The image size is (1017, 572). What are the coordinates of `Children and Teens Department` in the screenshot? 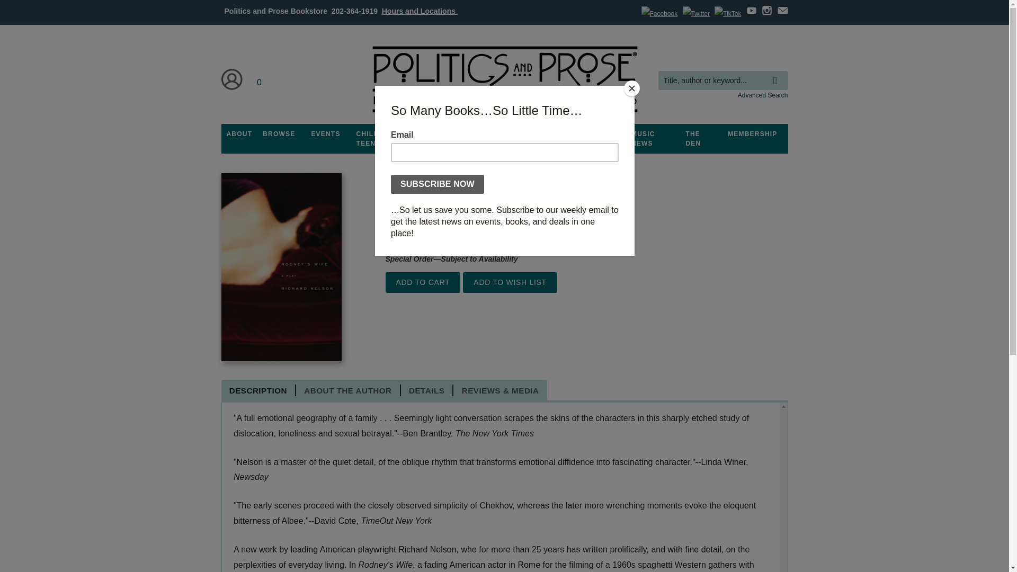 It's located at (383, 139).